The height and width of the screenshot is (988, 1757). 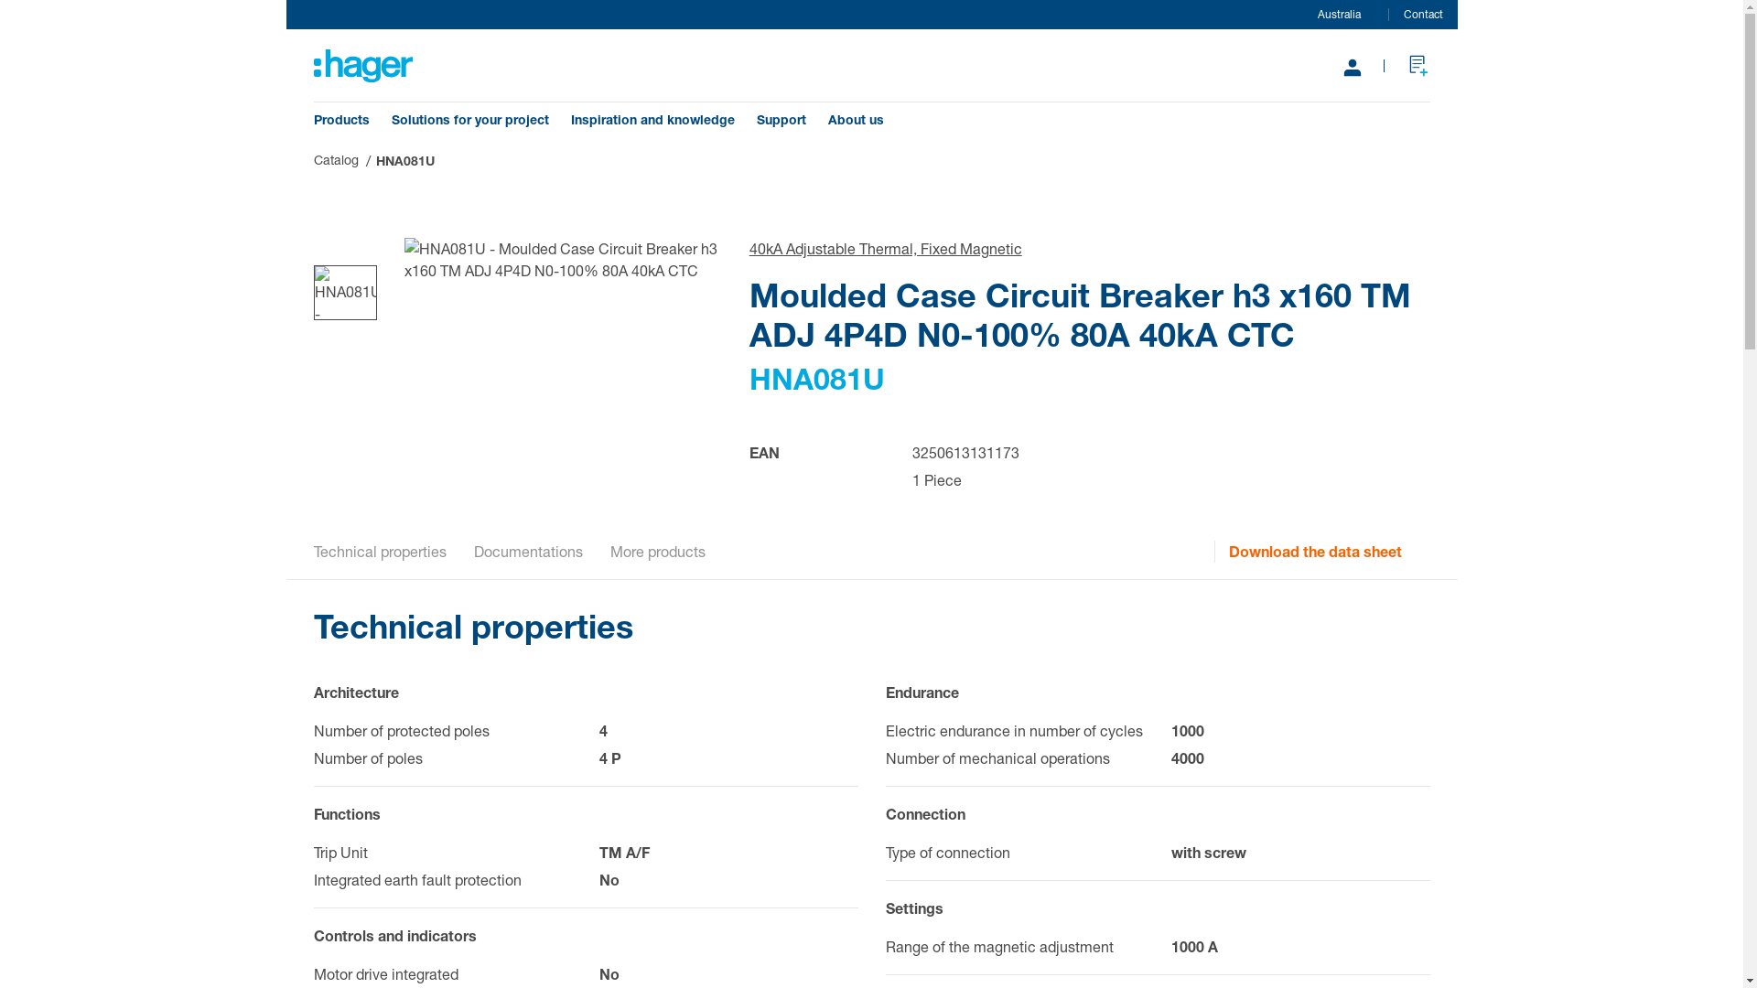 What do you see at coordinates (657, 551) in the screenshot?
I see `More products` at bounding box center [657, 551].